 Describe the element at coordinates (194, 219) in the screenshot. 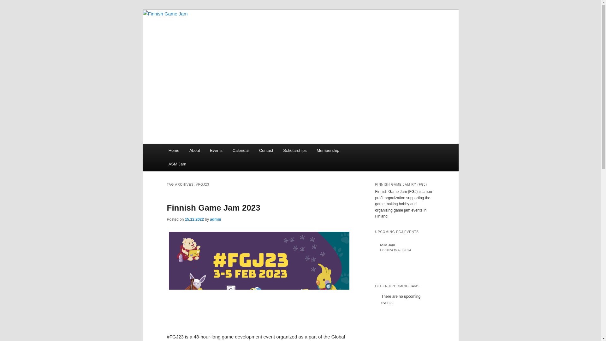

I see `15.12.2022` at that location.